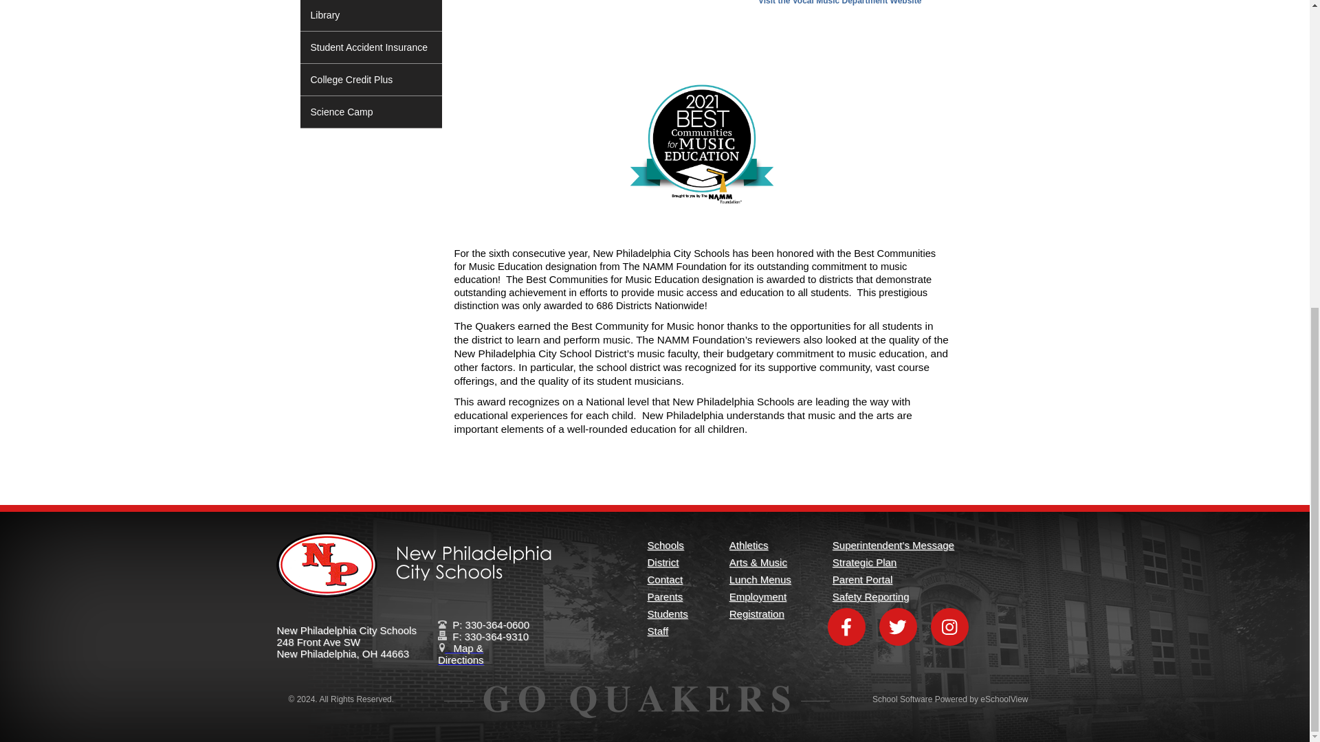 This screenshot has width=1320, height=742. Describe the element at coordinates (898, 627) in the screenshot. I see `Twitter` at that location.